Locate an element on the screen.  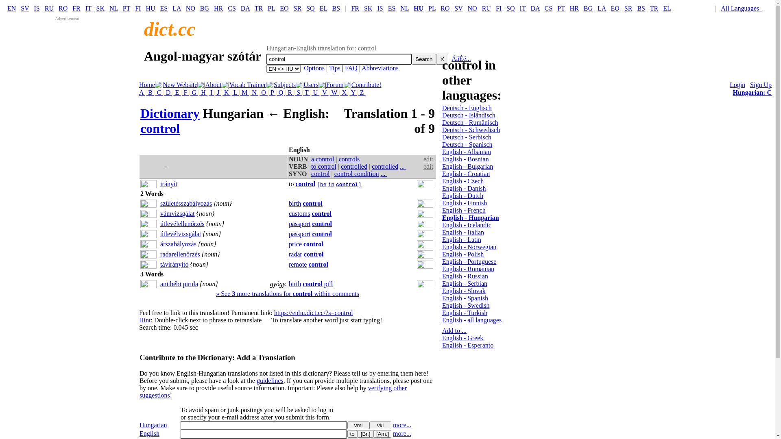
price is located at coordinates (295, 244).